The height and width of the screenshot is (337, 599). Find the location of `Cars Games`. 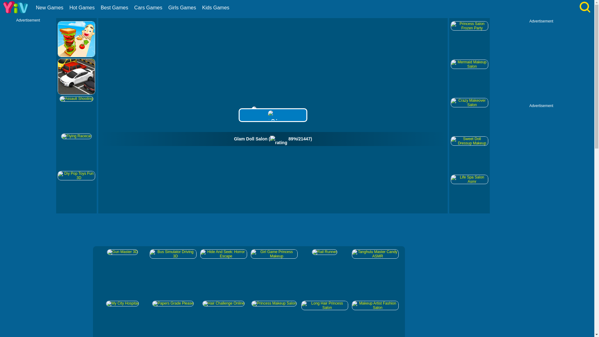

Cars Games is located at coordinates (149, 7).